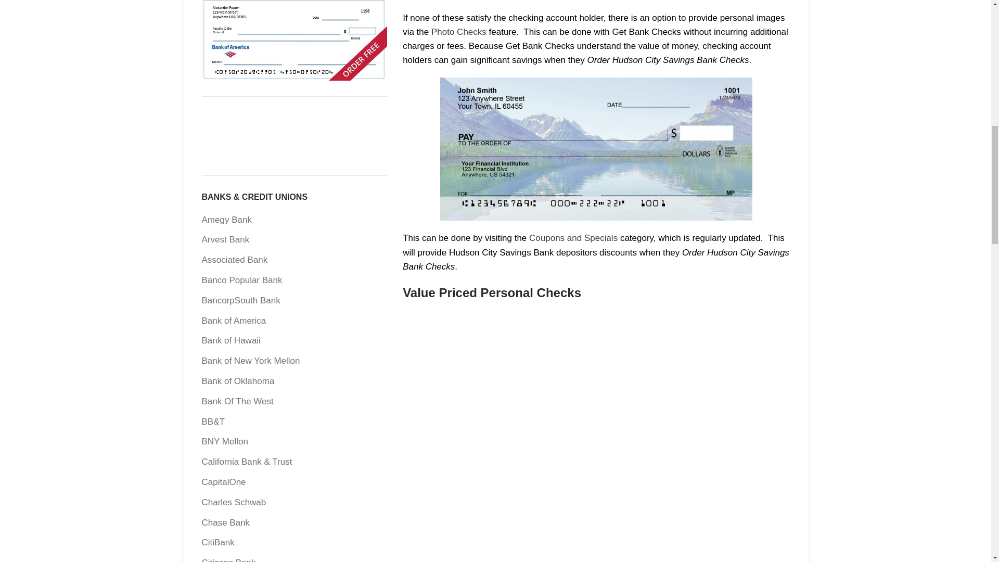 Image resolution: width=999 pixels, height=562 pixels. Describe the element at coordinates (251, 361) in the screenshot. I see `Bank of New York Mellon` at that location.